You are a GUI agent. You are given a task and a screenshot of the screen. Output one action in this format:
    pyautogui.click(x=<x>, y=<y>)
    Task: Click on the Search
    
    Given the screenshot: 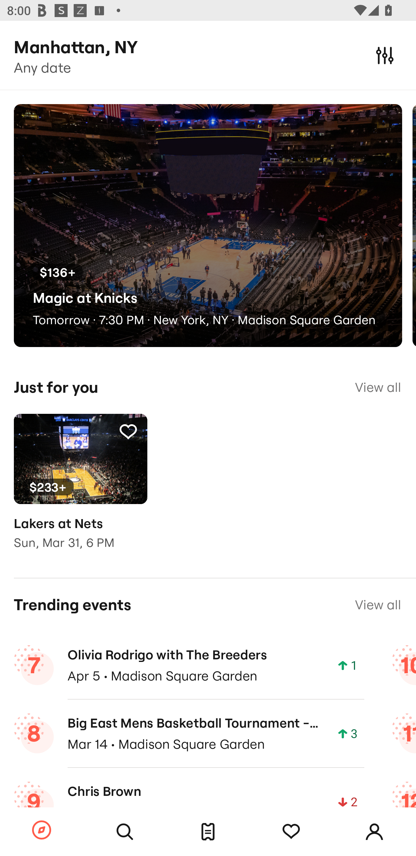 What is the action you would take?
    pyautogui.click(x=125, y=832)
    